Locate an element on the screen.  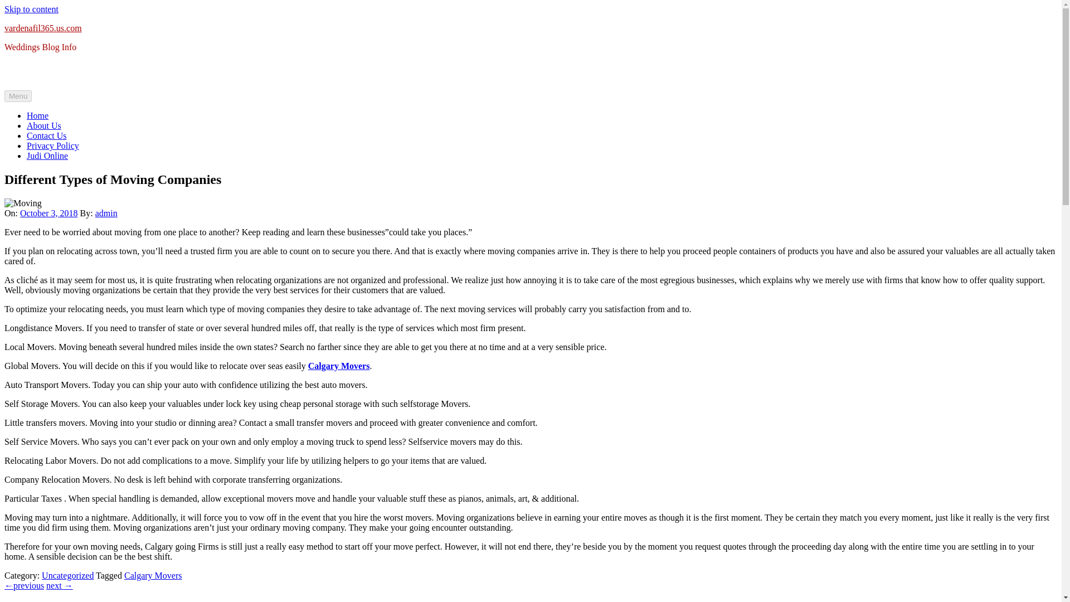
Judi Online is located at coordinates (47, 156).